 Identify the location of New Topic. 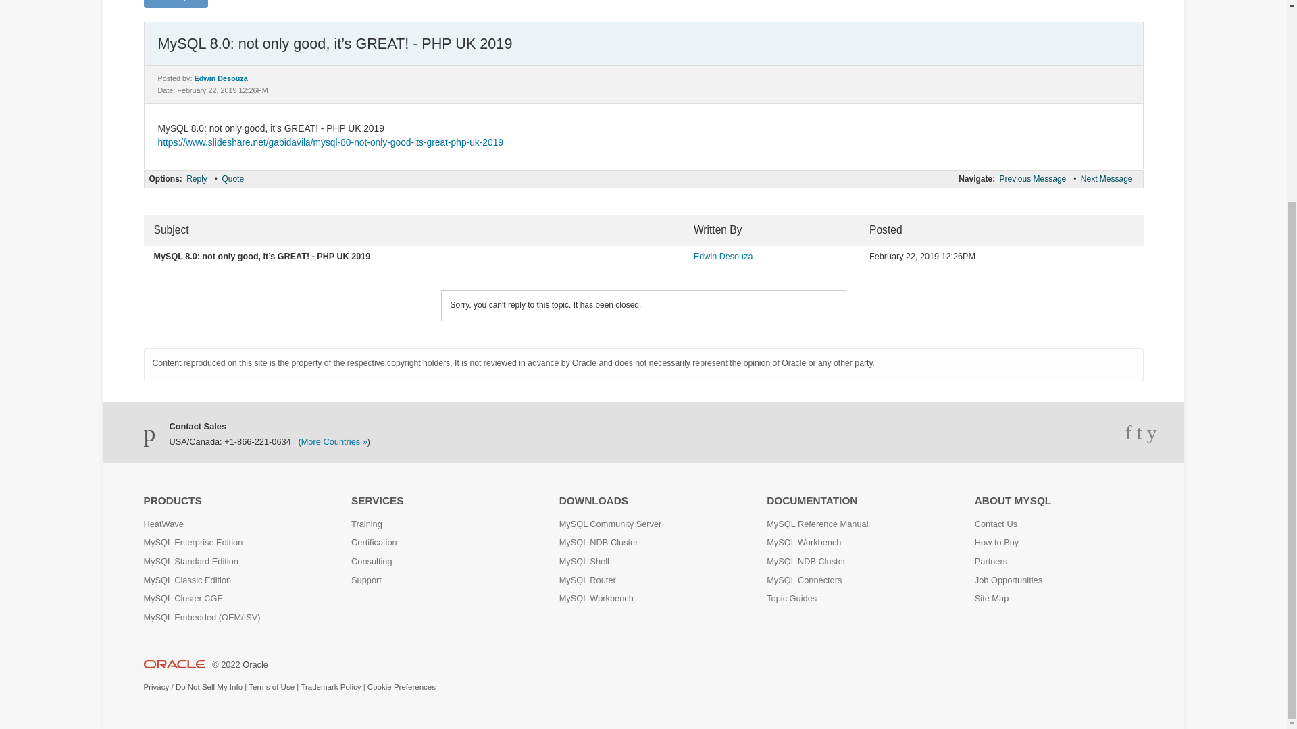
(175, 4).